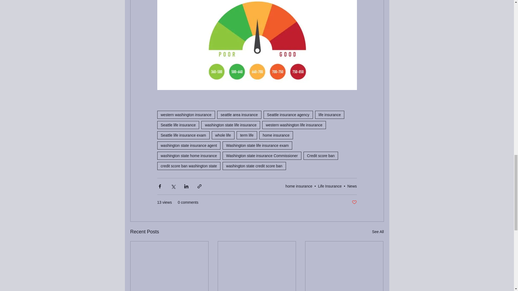  What do you see at coordinates (186, 115) in the screenshot?
I see `western washington insurance` at bounding box center [186, 115].